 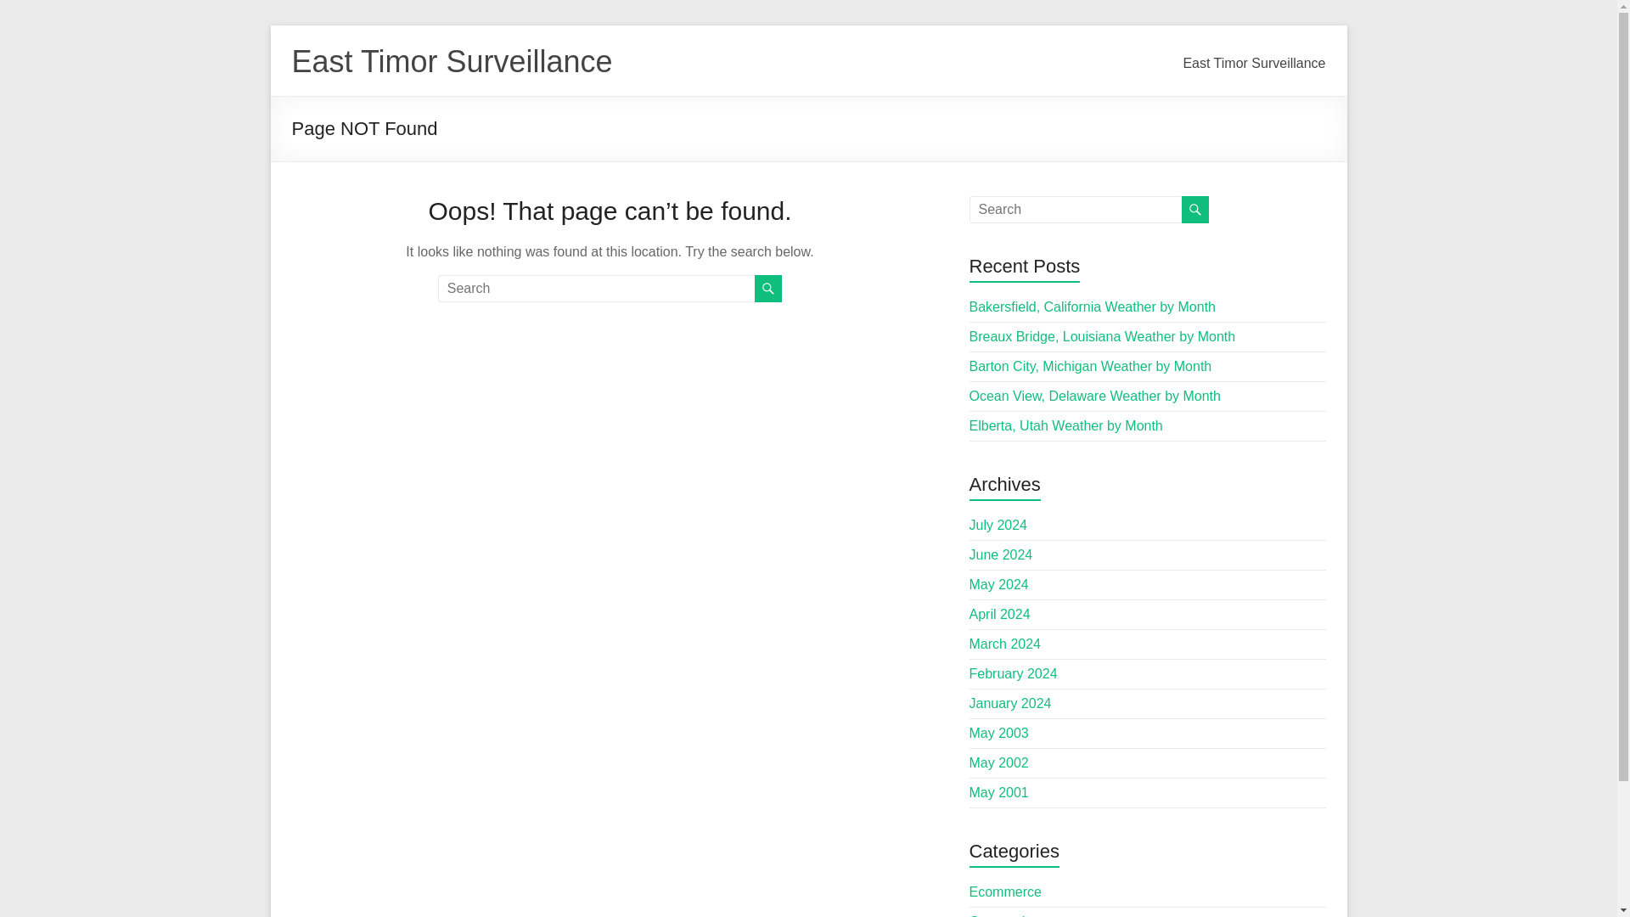 What do you see at coordinates (998, 791) in the screenshot?
I see `May 2001` at bounding box center [998, 791].